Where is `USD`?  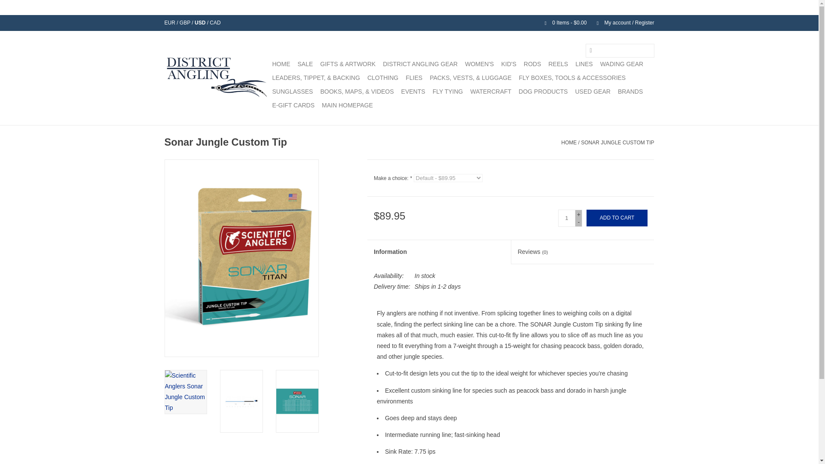
USD is located at coordinates (201, 23).